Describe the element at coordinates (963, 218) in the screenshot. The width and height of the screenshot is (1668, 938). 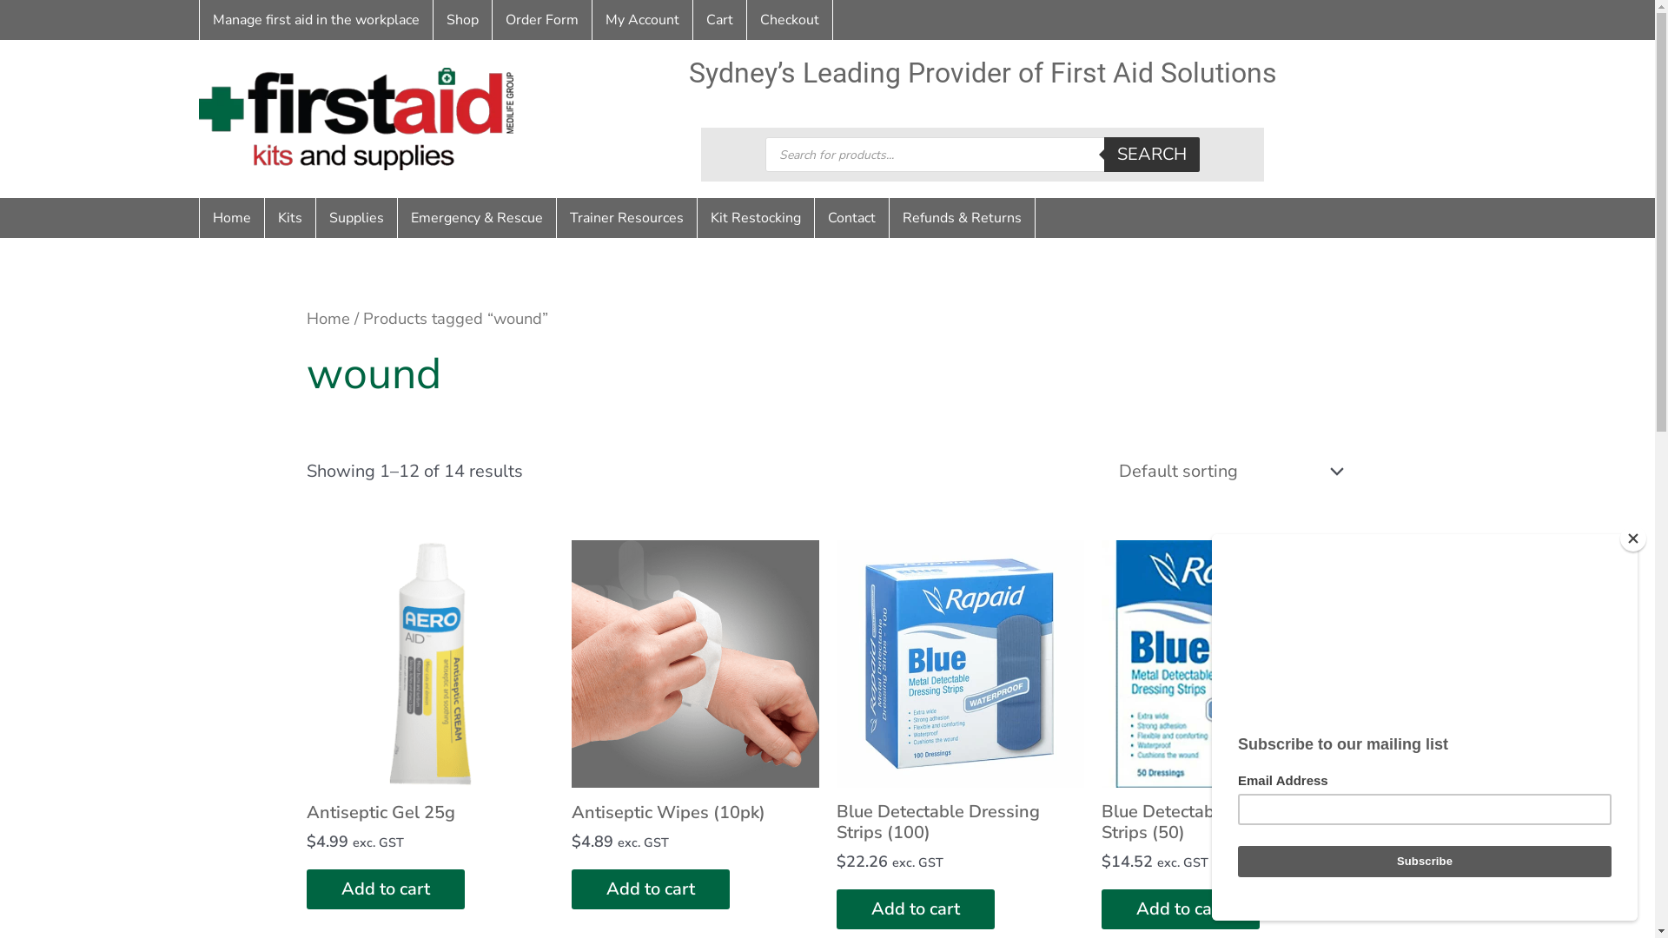
I see `Refunds & Returns` at that location.